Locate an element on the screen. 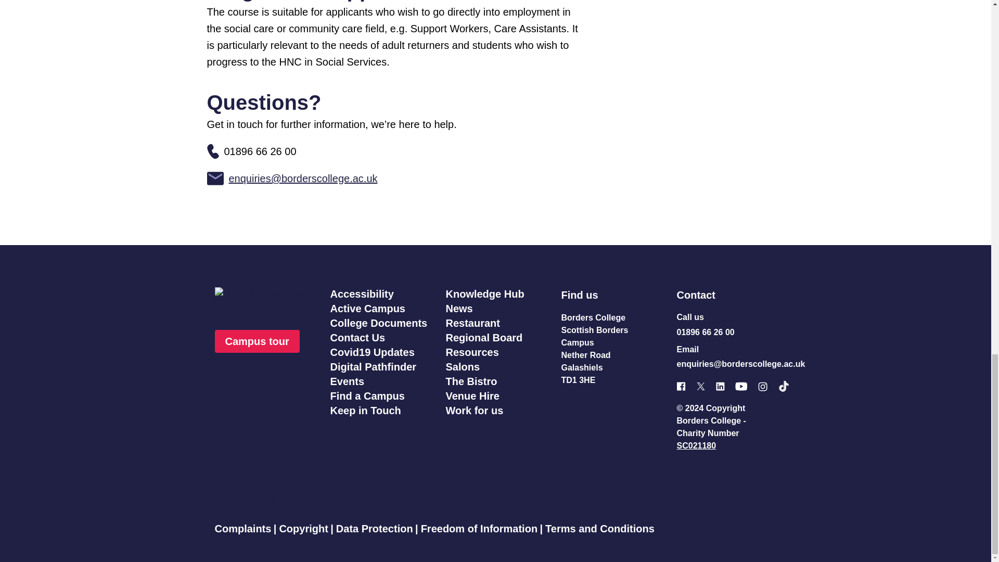 The height and width of the screenshot is (562, 999). The Bistro at Borders College is located at coordinates (471, 381).